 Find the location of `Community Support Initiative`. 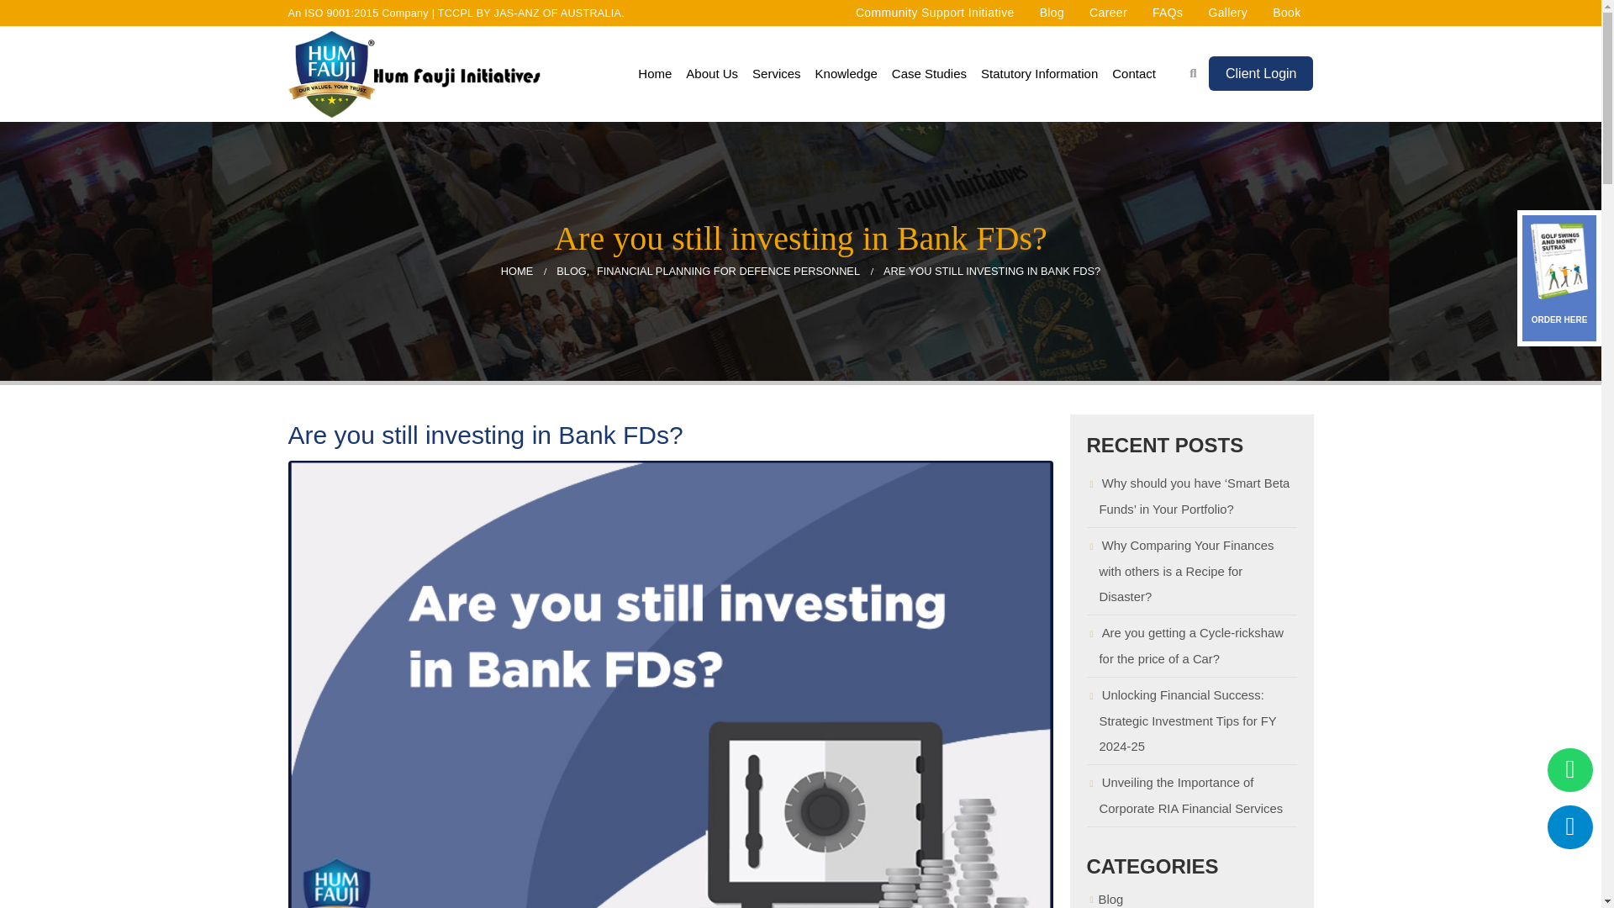

Community Support Initiative is located at coordinates (935, 13).